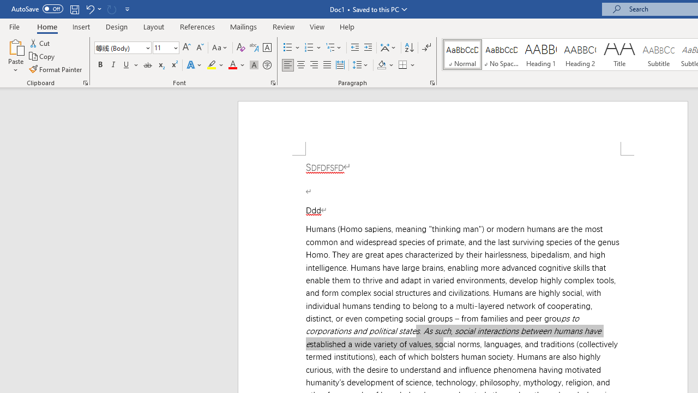  What do you see at coordinates (347, 26) in the screenshot?
I see `Help` at bounding box center [347, 26].